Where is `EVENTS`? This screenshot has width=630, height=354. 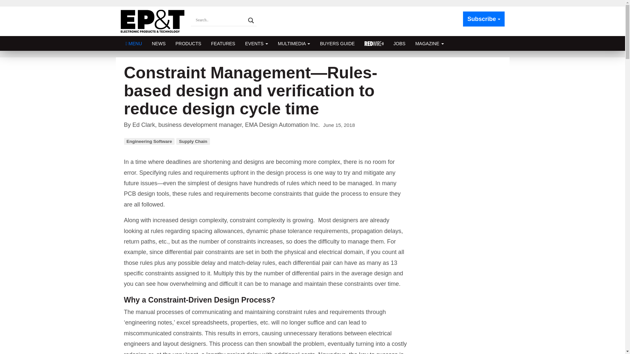 EVENTS is located at coordinates (256, 43).